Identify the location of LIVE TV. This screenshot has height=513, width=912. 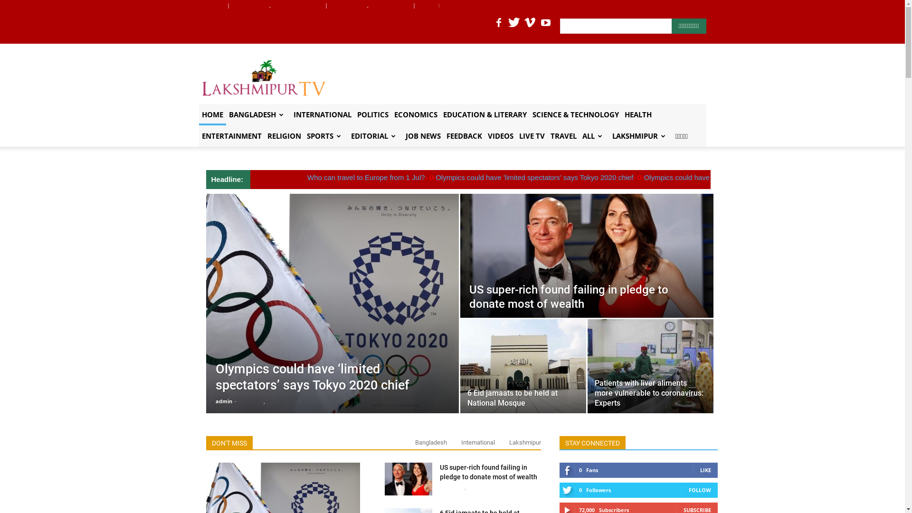
(532, 136).